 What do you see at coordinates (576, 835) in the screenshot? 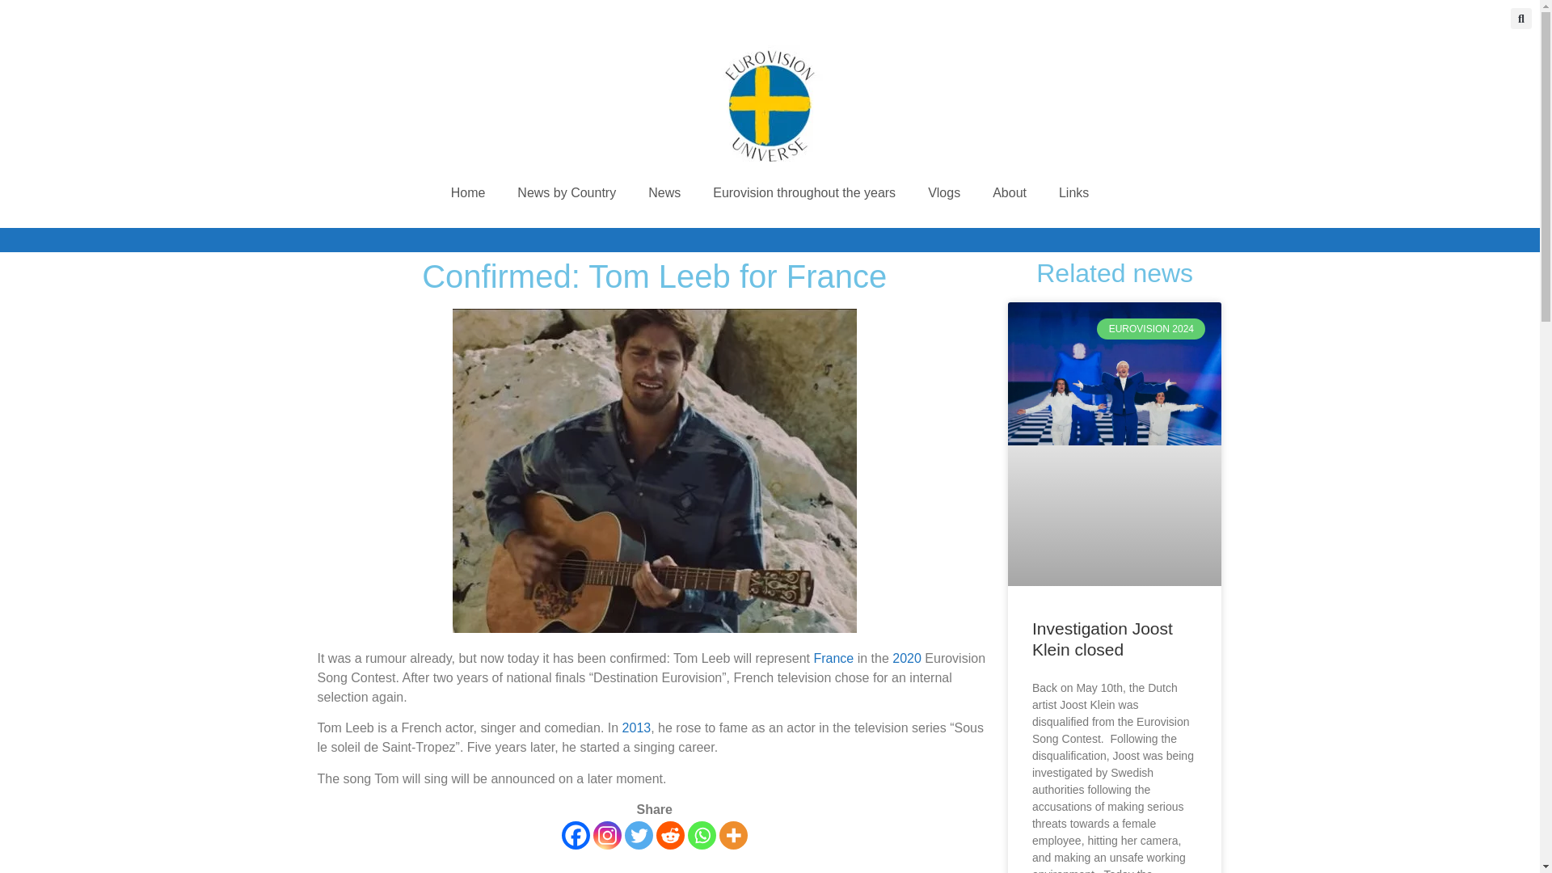
I see `Facebook` at bounding box center [576, 835].